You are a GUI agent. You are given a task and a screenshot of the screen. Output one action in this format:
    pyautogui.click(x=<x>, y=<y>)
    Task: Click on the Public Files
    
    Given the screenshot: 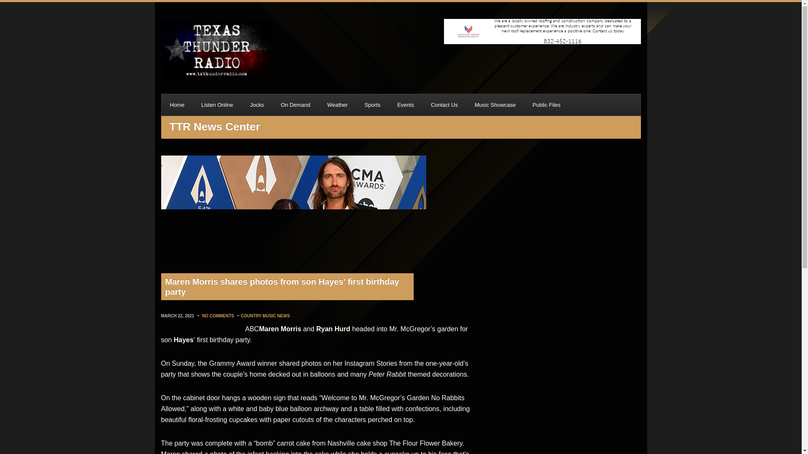 What is the action you would take?
    pyautogui.click(x=546, y=105)
    